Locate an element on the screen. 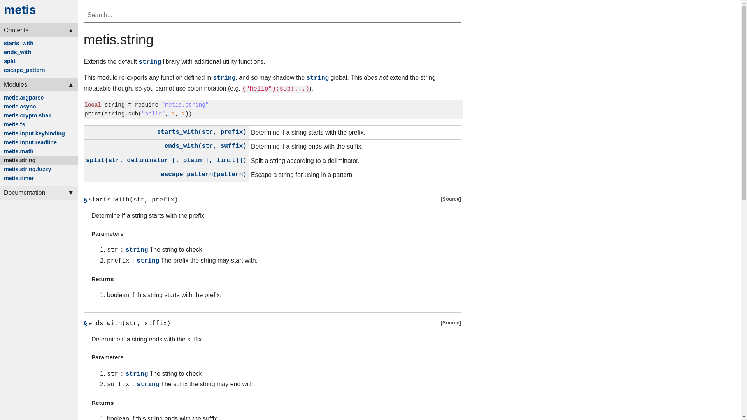  metis is located at coordinates (20, 10).